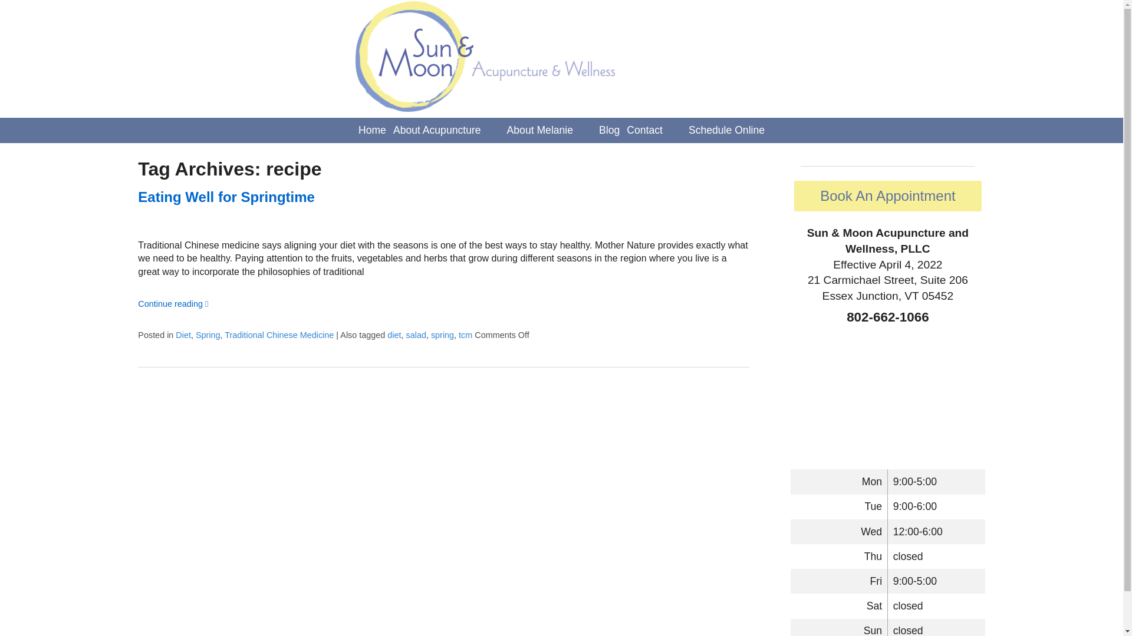 Image resolution: width=1132 pixels, height=636 pixels. Describe the element at coordinates (436, 130) in the screenshot. I see `About Acupuncture` at that location.